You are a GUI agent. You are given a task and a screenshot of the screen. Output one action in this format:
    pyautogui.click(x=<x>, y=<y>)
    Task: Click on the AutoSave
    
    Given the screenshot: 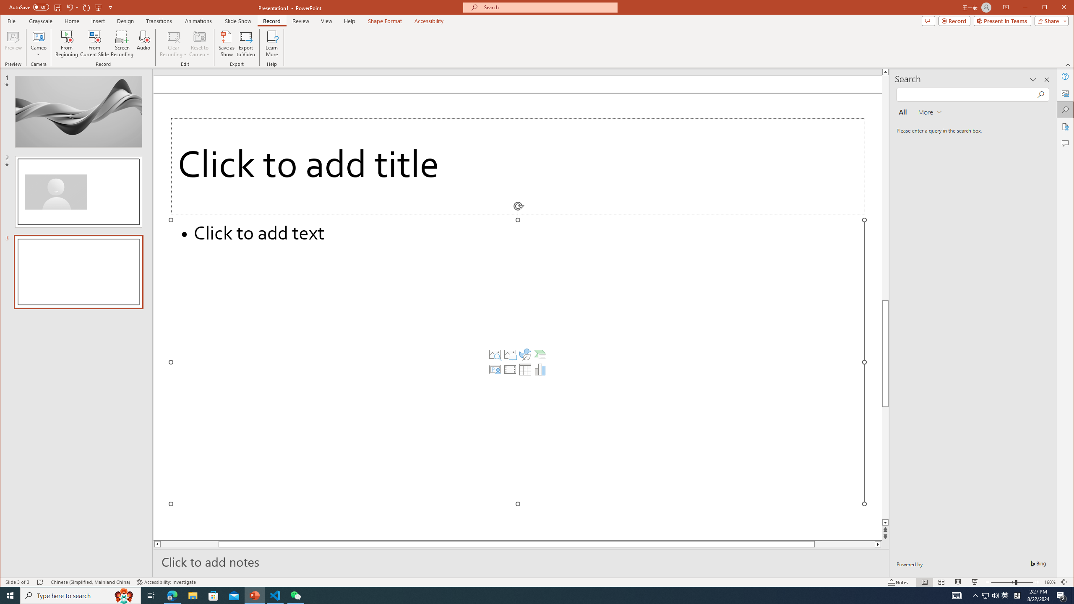 What is the action you would take?
    pyautogui.click(x=29, y=7)
    